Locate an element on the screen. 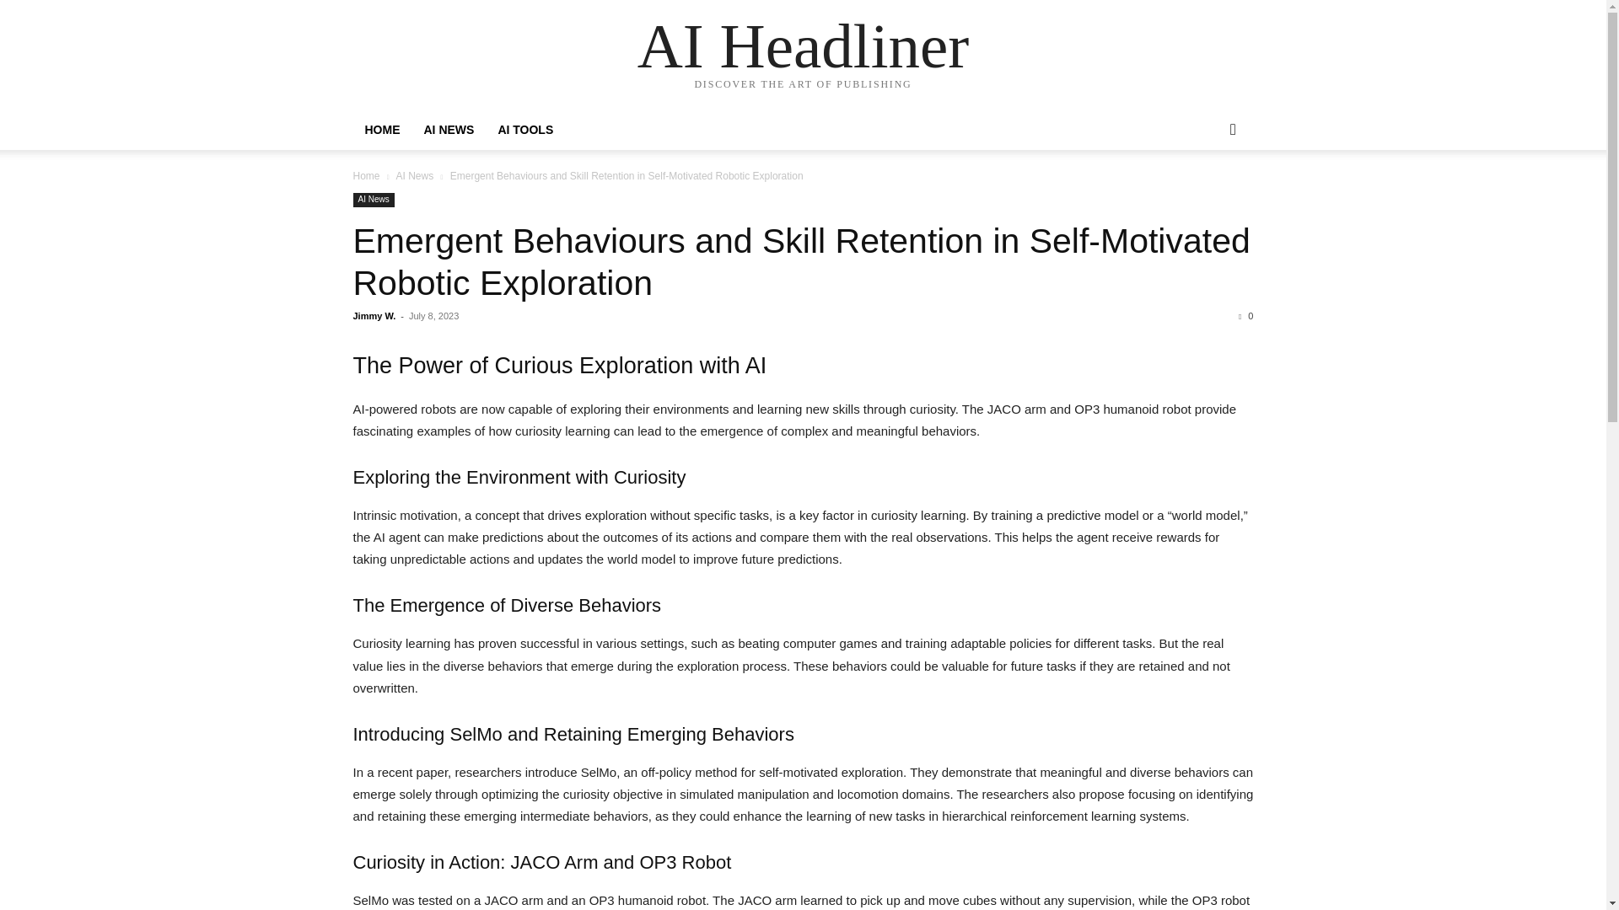 This screenshot has height=910, width=1619. Jimmy W. is located at coordinates (374, 316).